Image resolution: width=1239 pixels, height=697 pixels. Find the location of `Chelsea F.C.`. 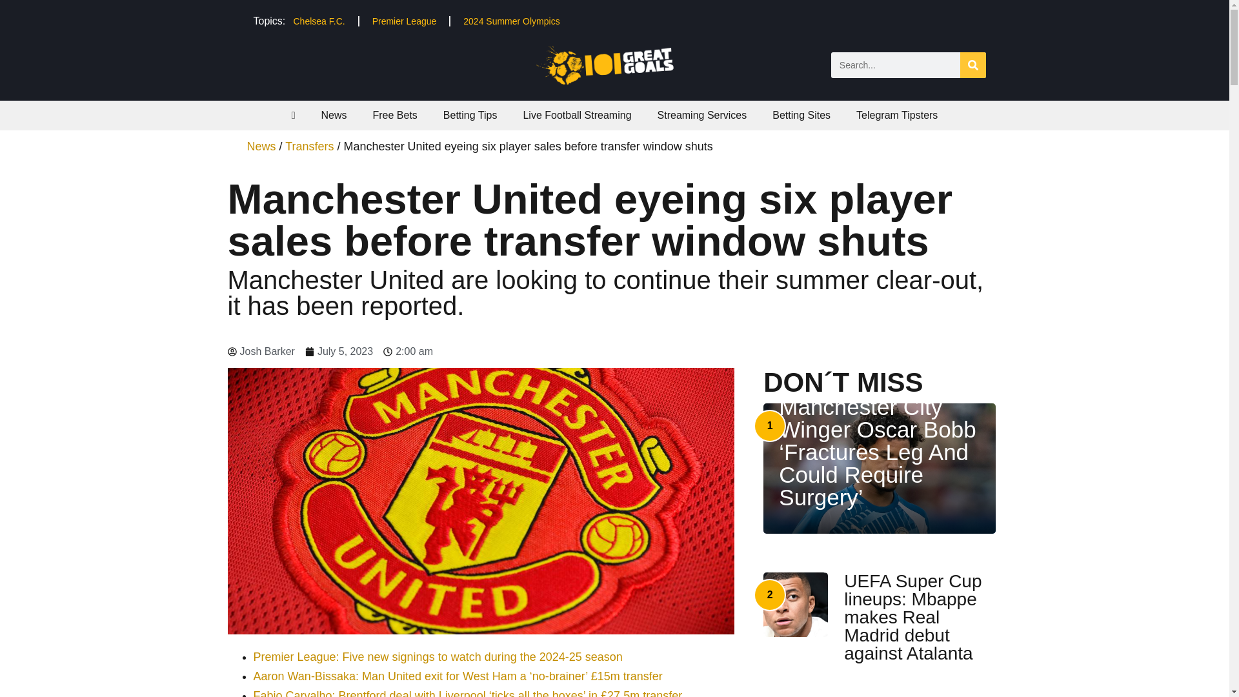

Chelsea F.C. is located at coordinates (319, 21).